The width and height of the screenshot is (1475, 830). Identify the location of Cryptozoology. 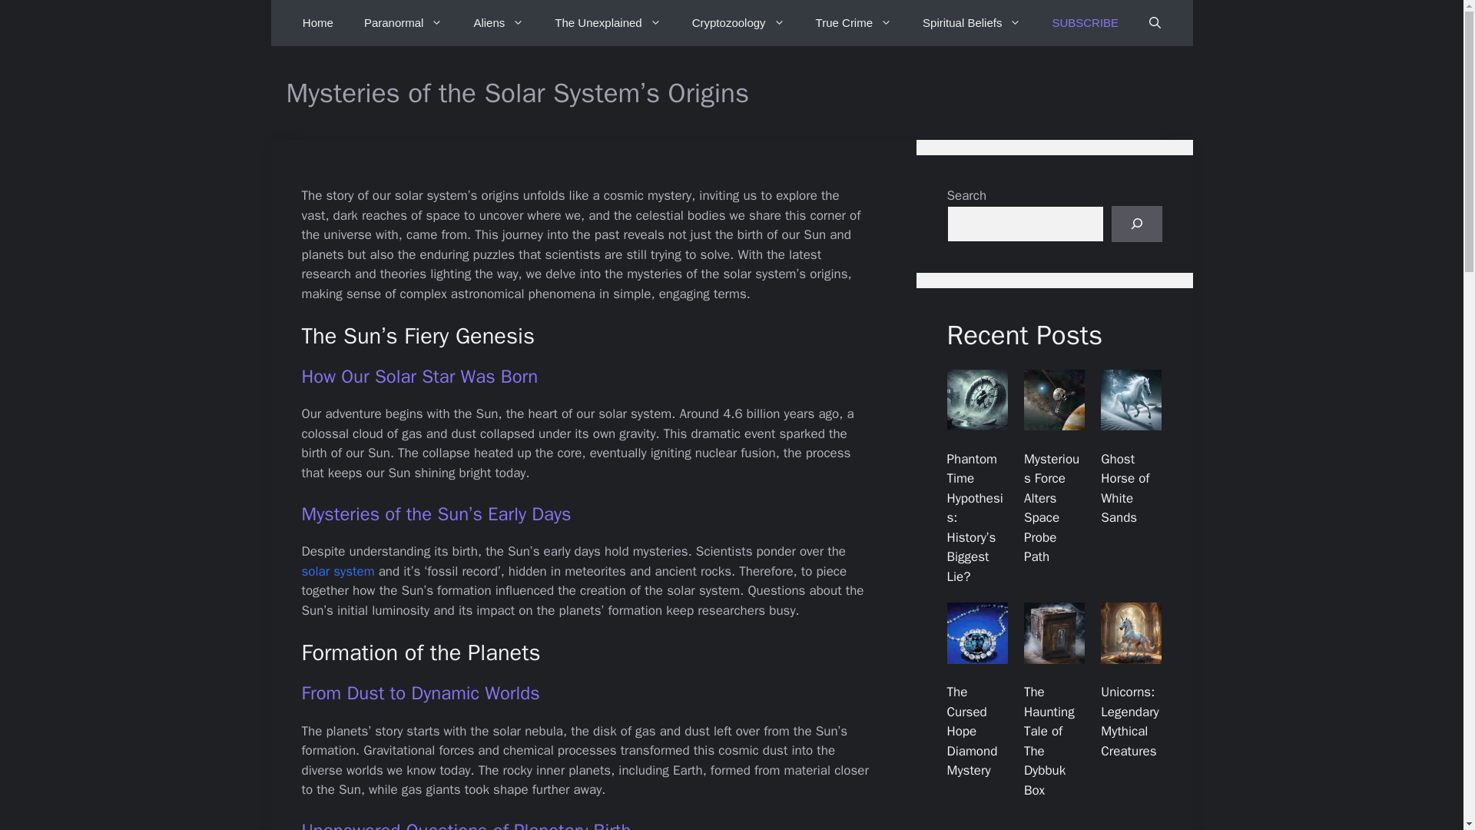
(739, 23).